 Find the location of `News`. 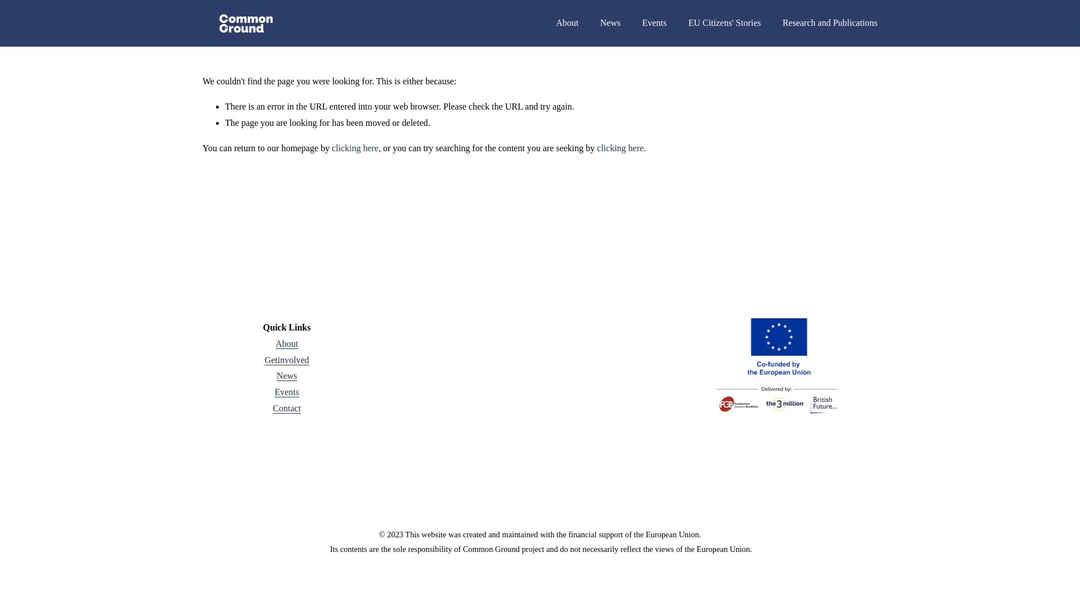

News is located at coordinates (287, 375).